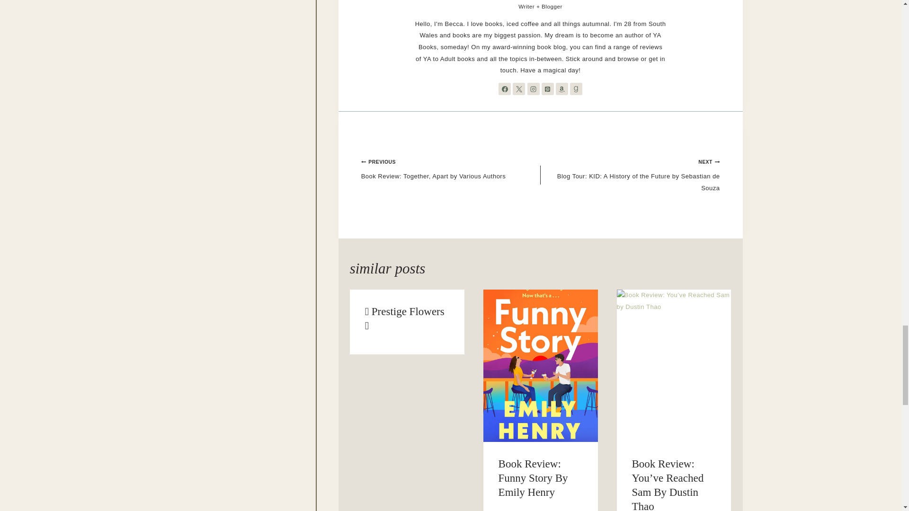 Image resolution: width=909 pixels, height=511 pixels. Describe the element at coordinates (505, 88) in the screenshot. I see `Follow Becca Jayne on Facebook` at that location.